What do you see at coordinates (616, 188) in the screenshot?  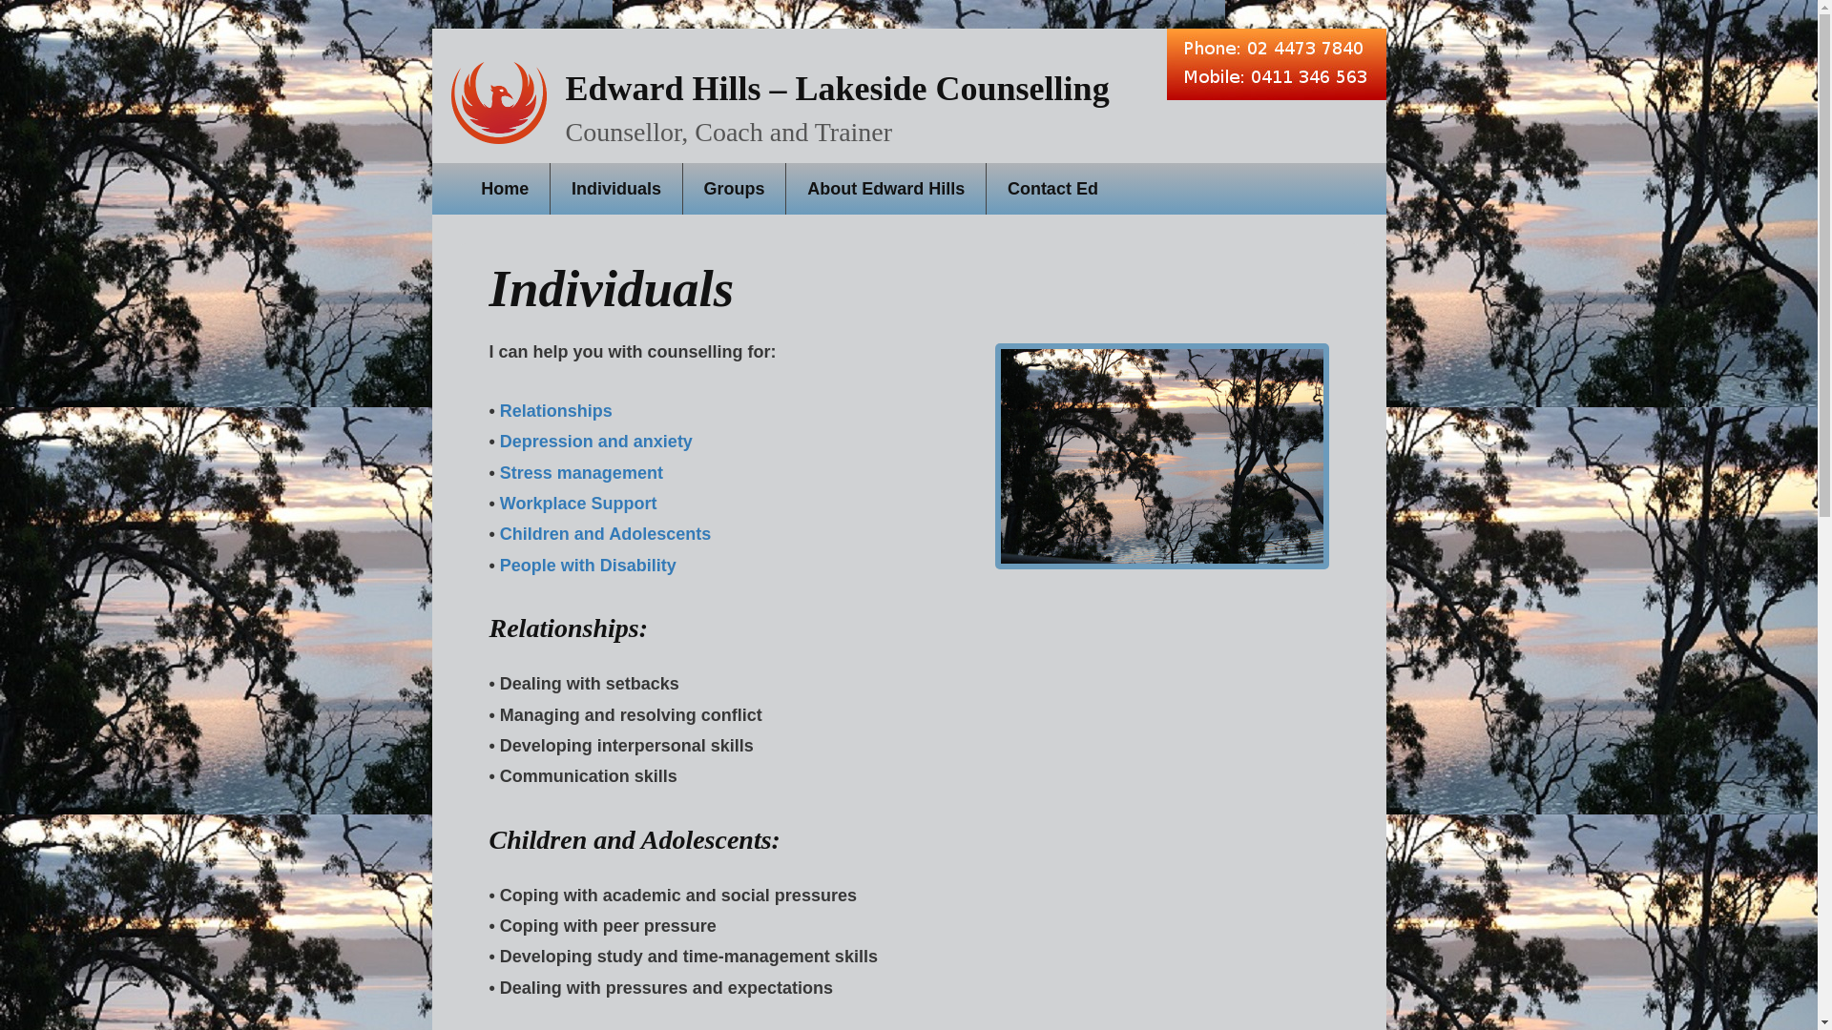 I see `Individuals` at bounding box center [616, 188].